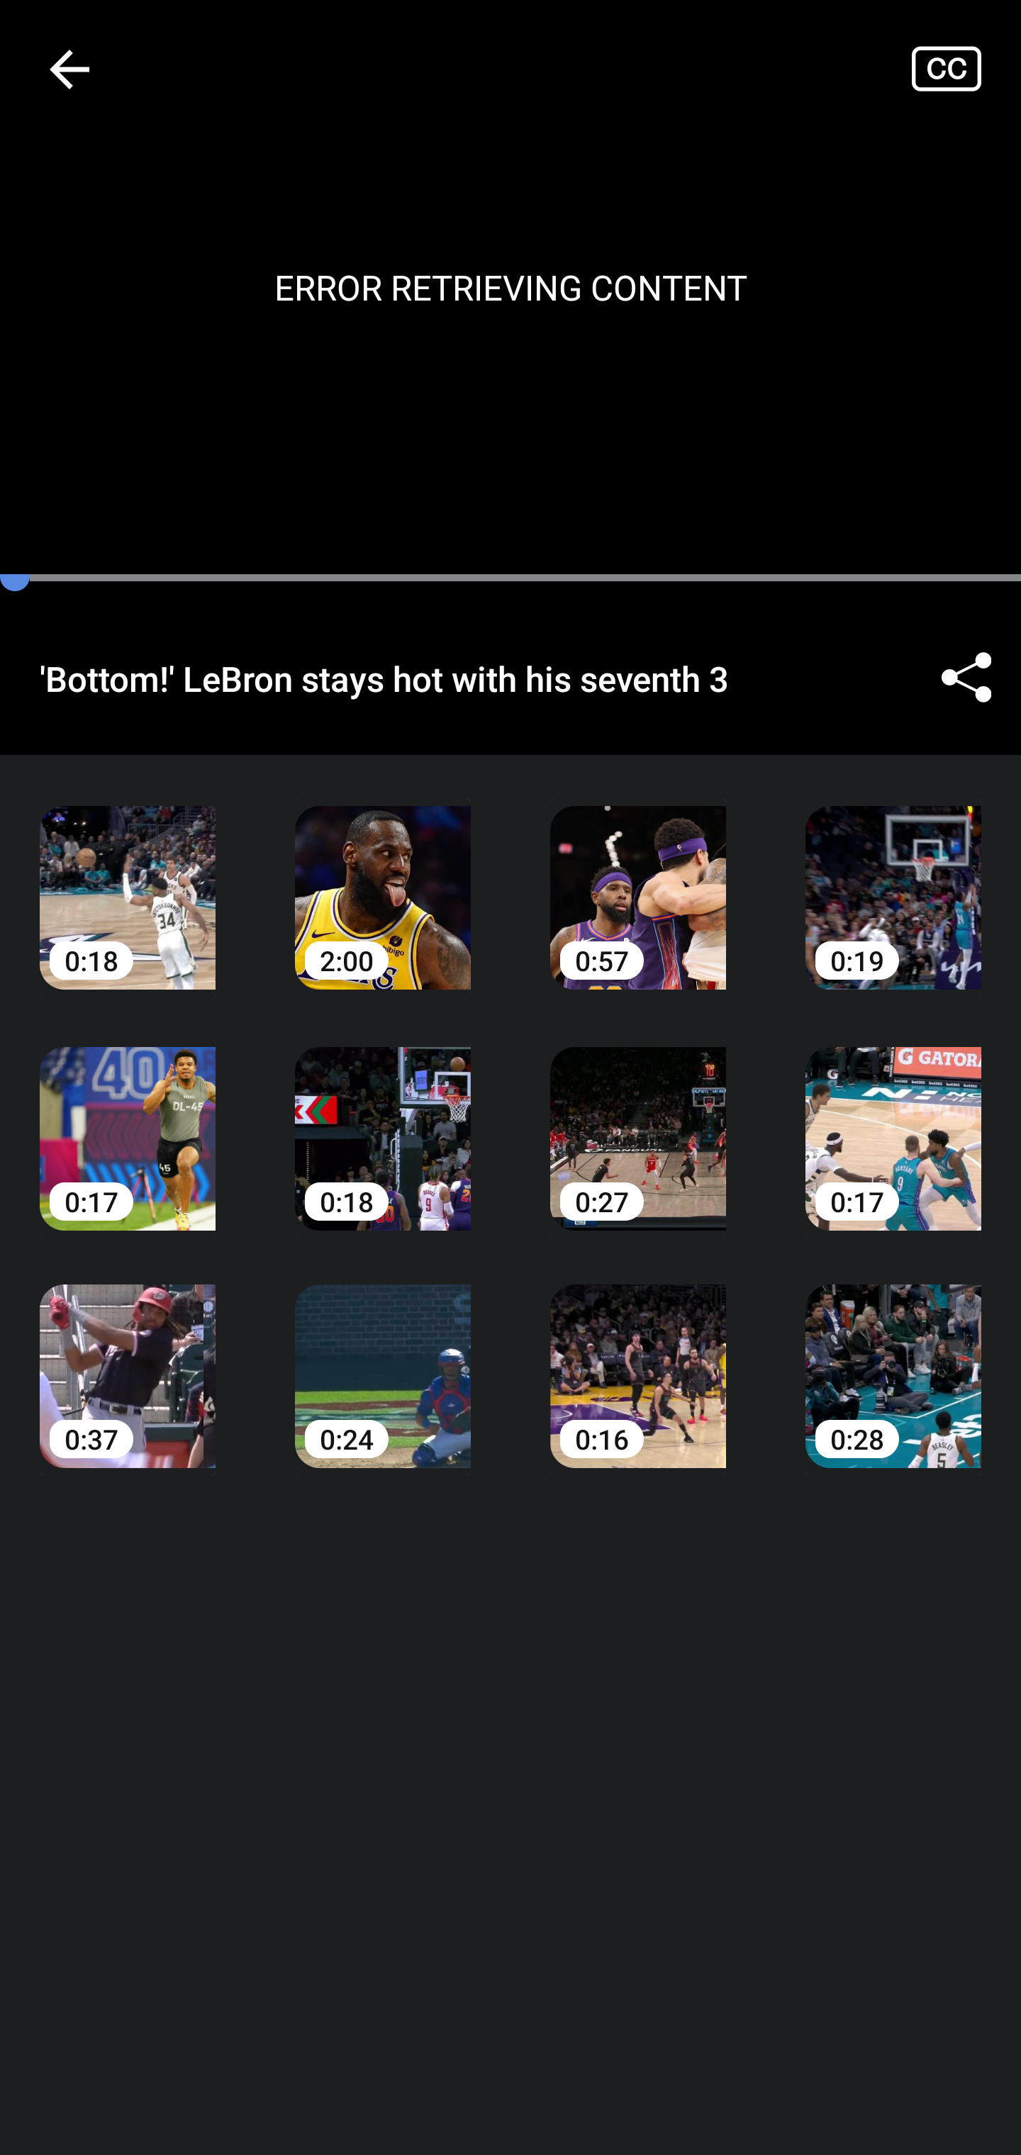 The image size is (1021, 2155). What do you see at coordinates (893, 1118) in the screenshot?
I see `0:17` at bounding box center [893, 1118].